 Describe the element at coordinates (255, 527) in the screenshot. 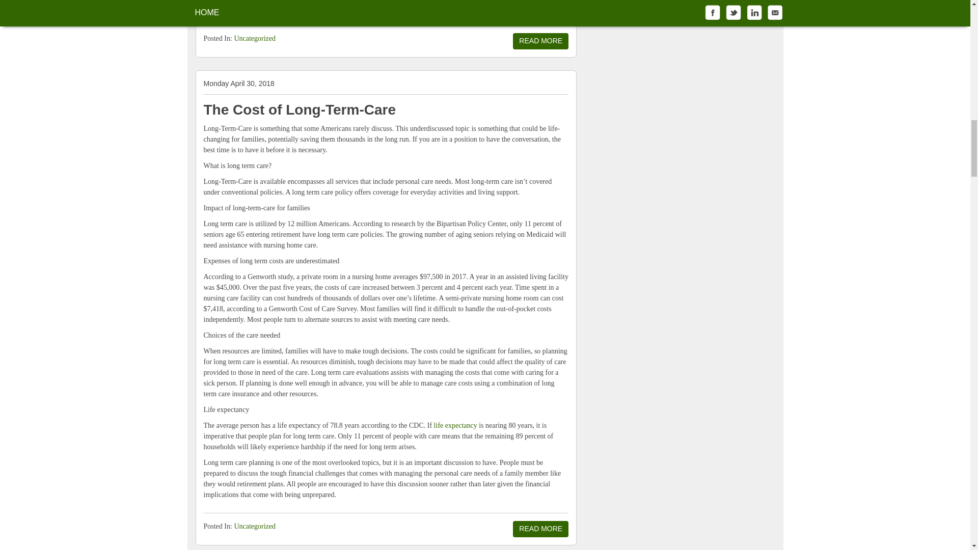

I see `Uncategorized` at that location.